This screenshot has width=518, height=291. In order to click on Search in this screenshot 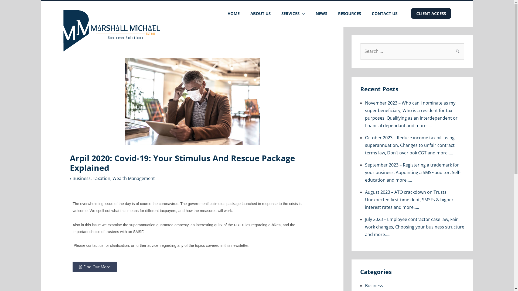, I will do `click(458, 51)`.